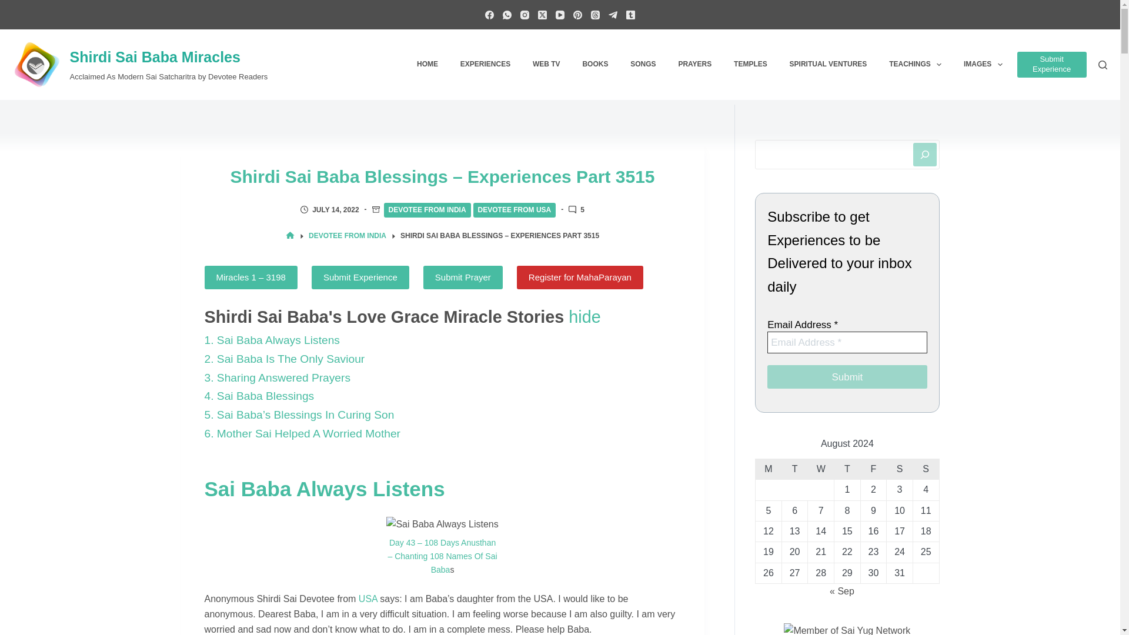 This screenshot has height=635, width=1129. What do you see at coordinates (873, 469) in the screenshot?
I see `Friday` at bounding box center [873, 469].